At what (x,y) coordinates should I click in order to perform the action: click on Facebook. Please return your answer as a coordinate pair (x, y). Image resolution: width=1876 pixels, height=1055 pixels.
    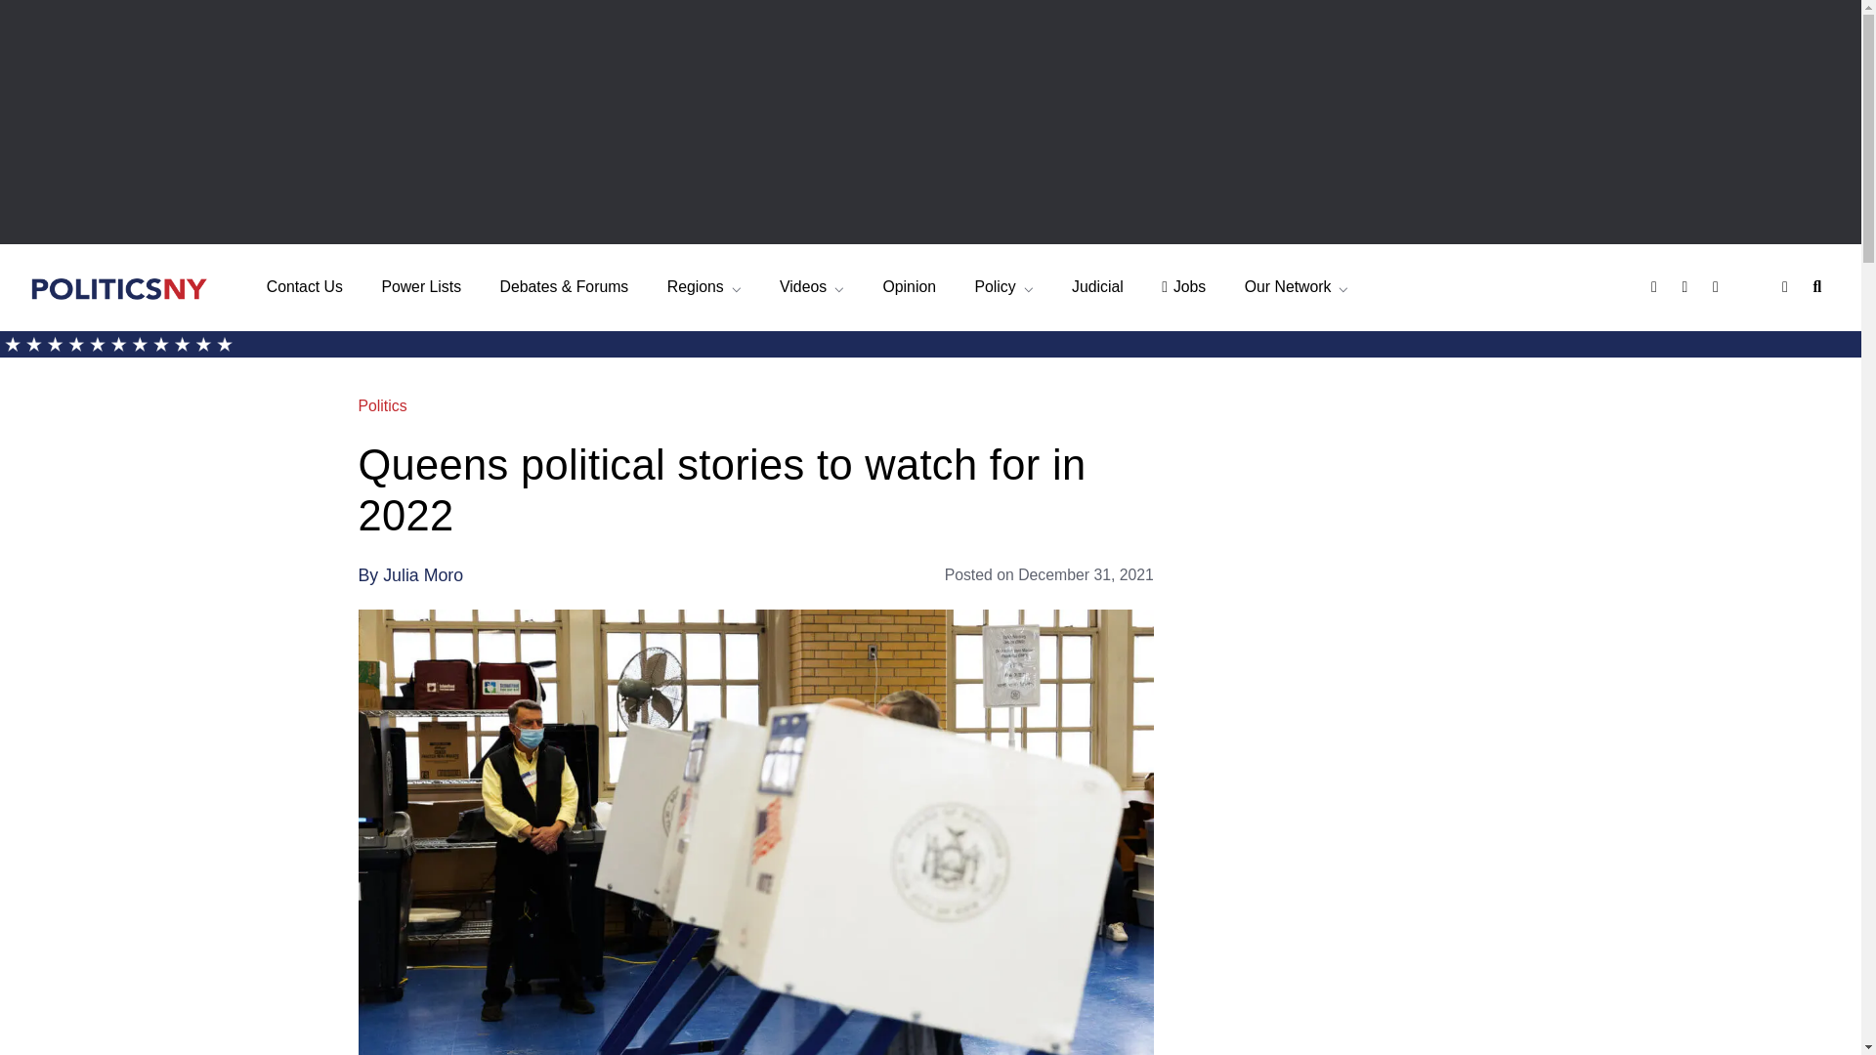
    Looking at the image, I should click on (1656, 287).